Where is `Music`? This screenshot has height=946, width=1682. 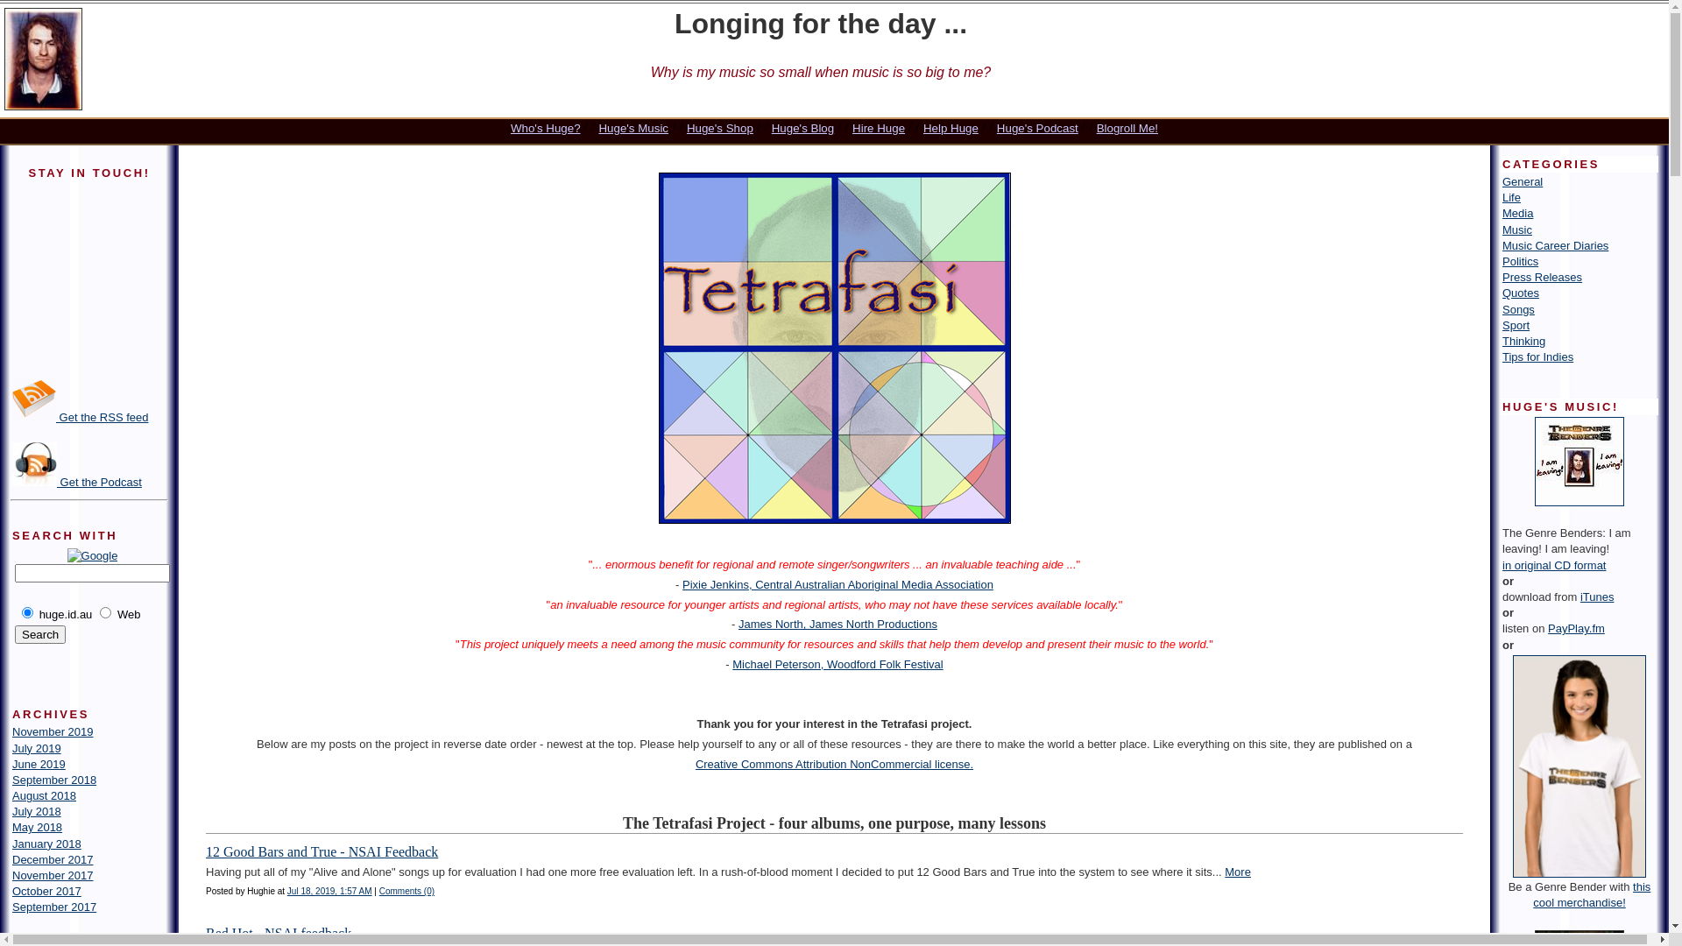 Music is located at coordinates (1517, 229).